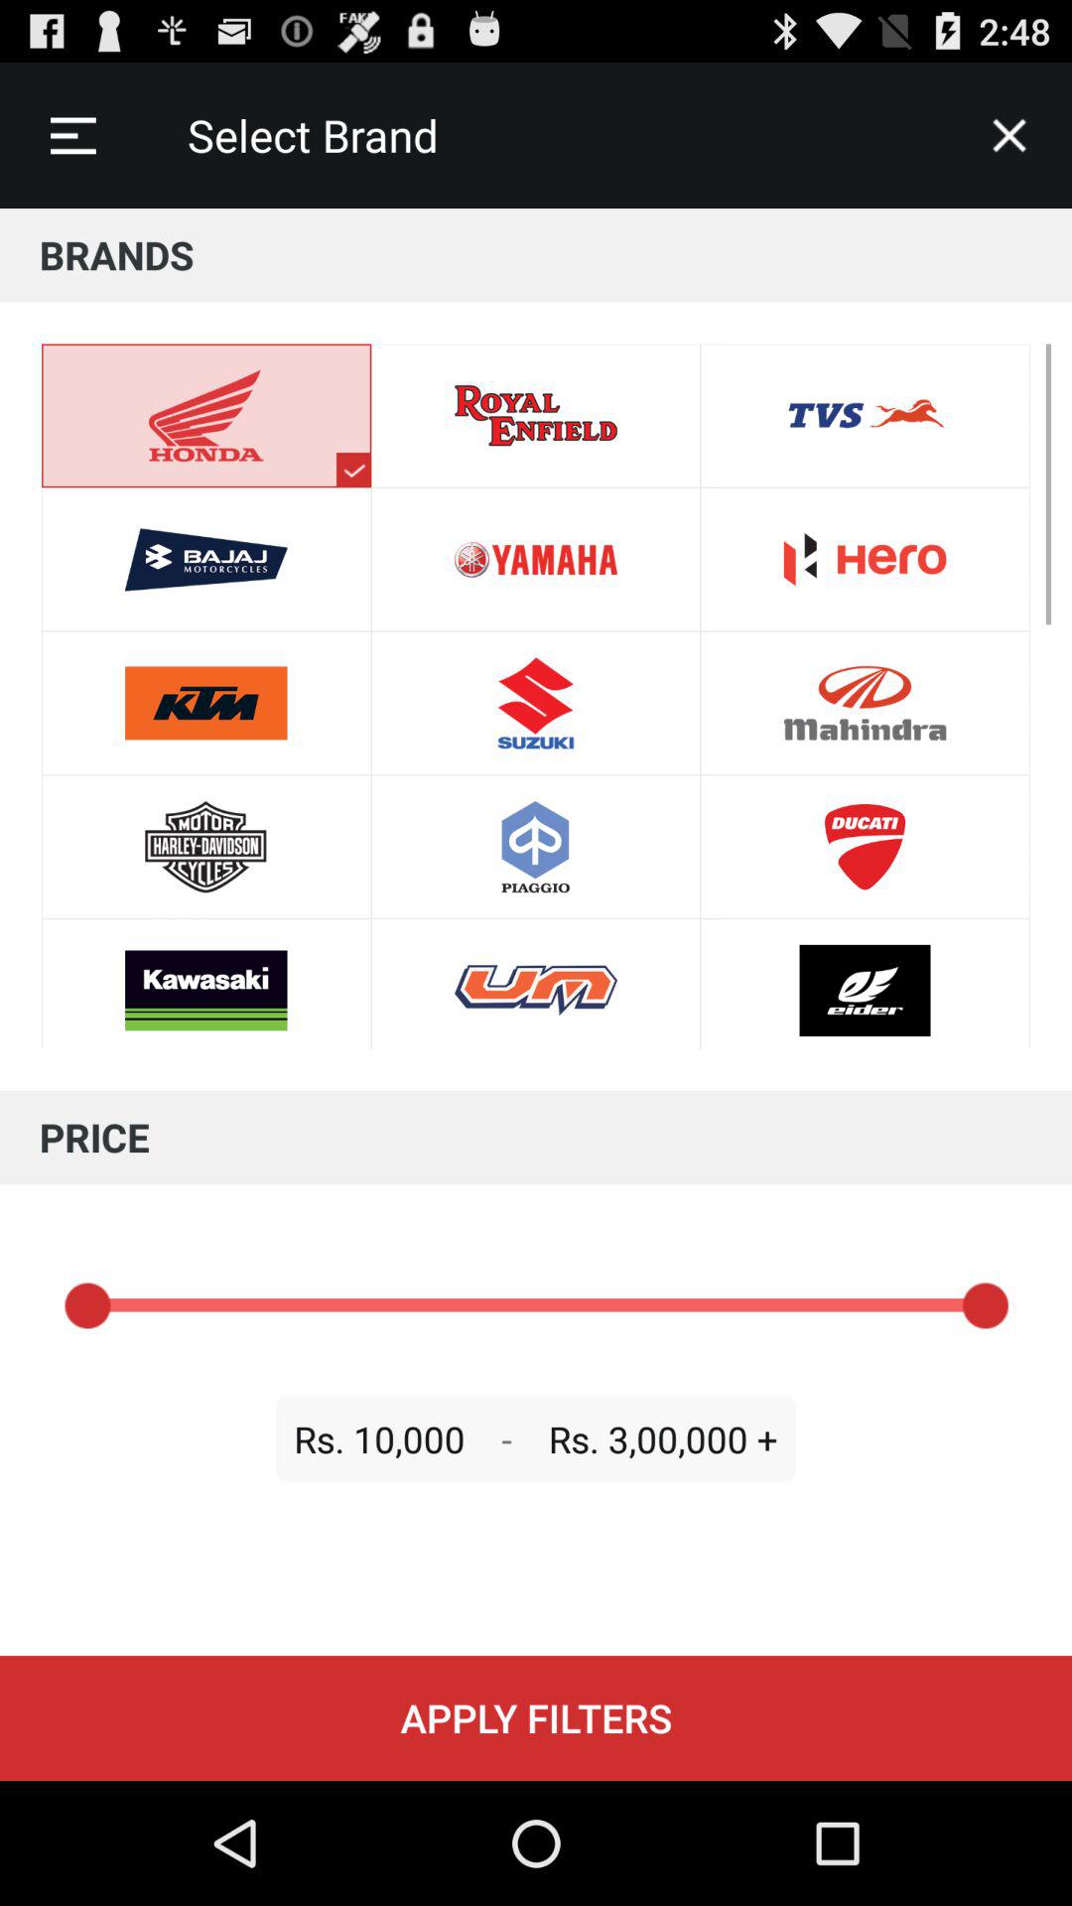  I want to click on click on second symbol in the third row from the top, so click(536, 703).